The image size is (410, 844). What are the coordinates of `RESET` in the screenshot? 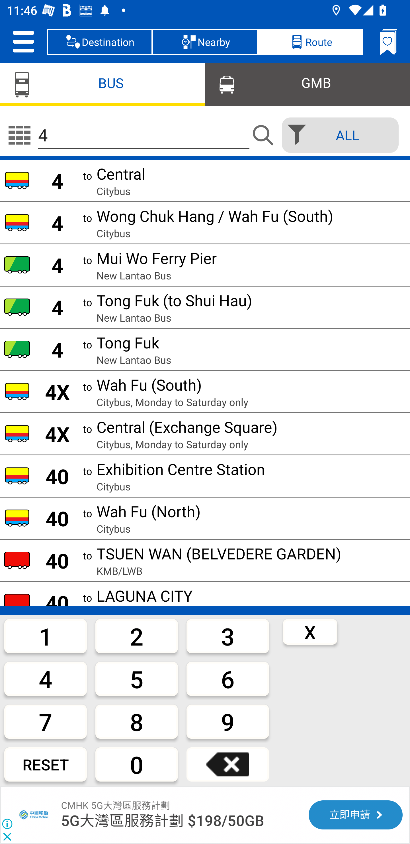 It's located at (46, 764).